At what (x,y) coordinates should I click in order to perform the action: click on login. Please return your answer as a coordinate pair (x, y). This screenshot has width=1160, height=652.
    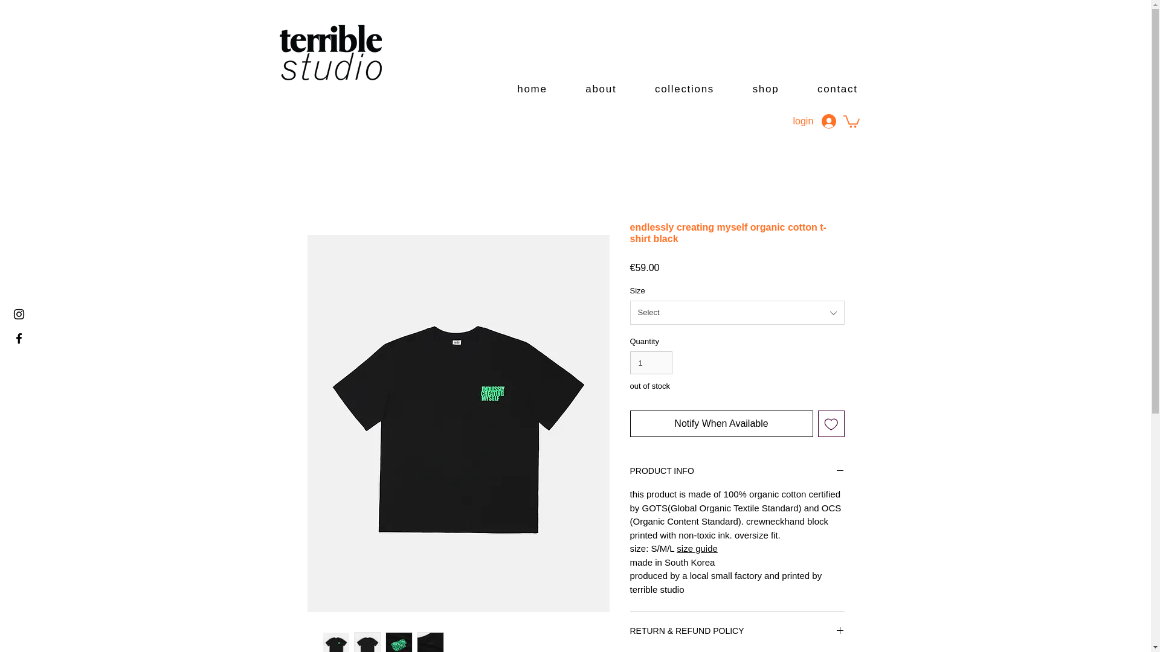
    Looking at the image, I should click on (814, 121).